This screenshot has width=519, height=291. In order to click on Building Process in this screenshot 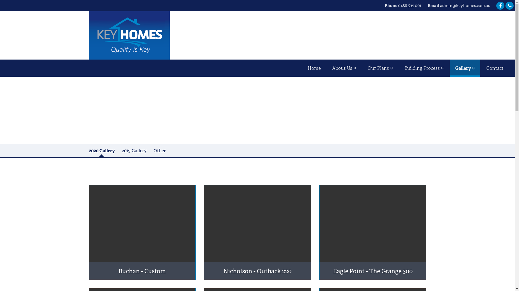, I will do `click(424, 68)`.